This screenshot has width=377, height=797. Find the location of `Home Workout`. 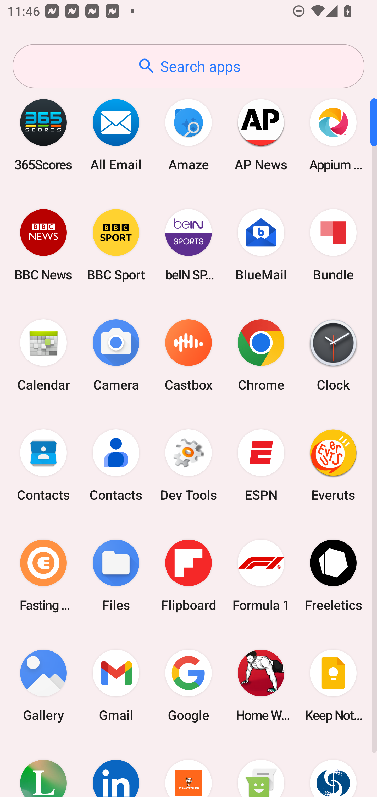

Home Workout is located at coordinates (261, 685).